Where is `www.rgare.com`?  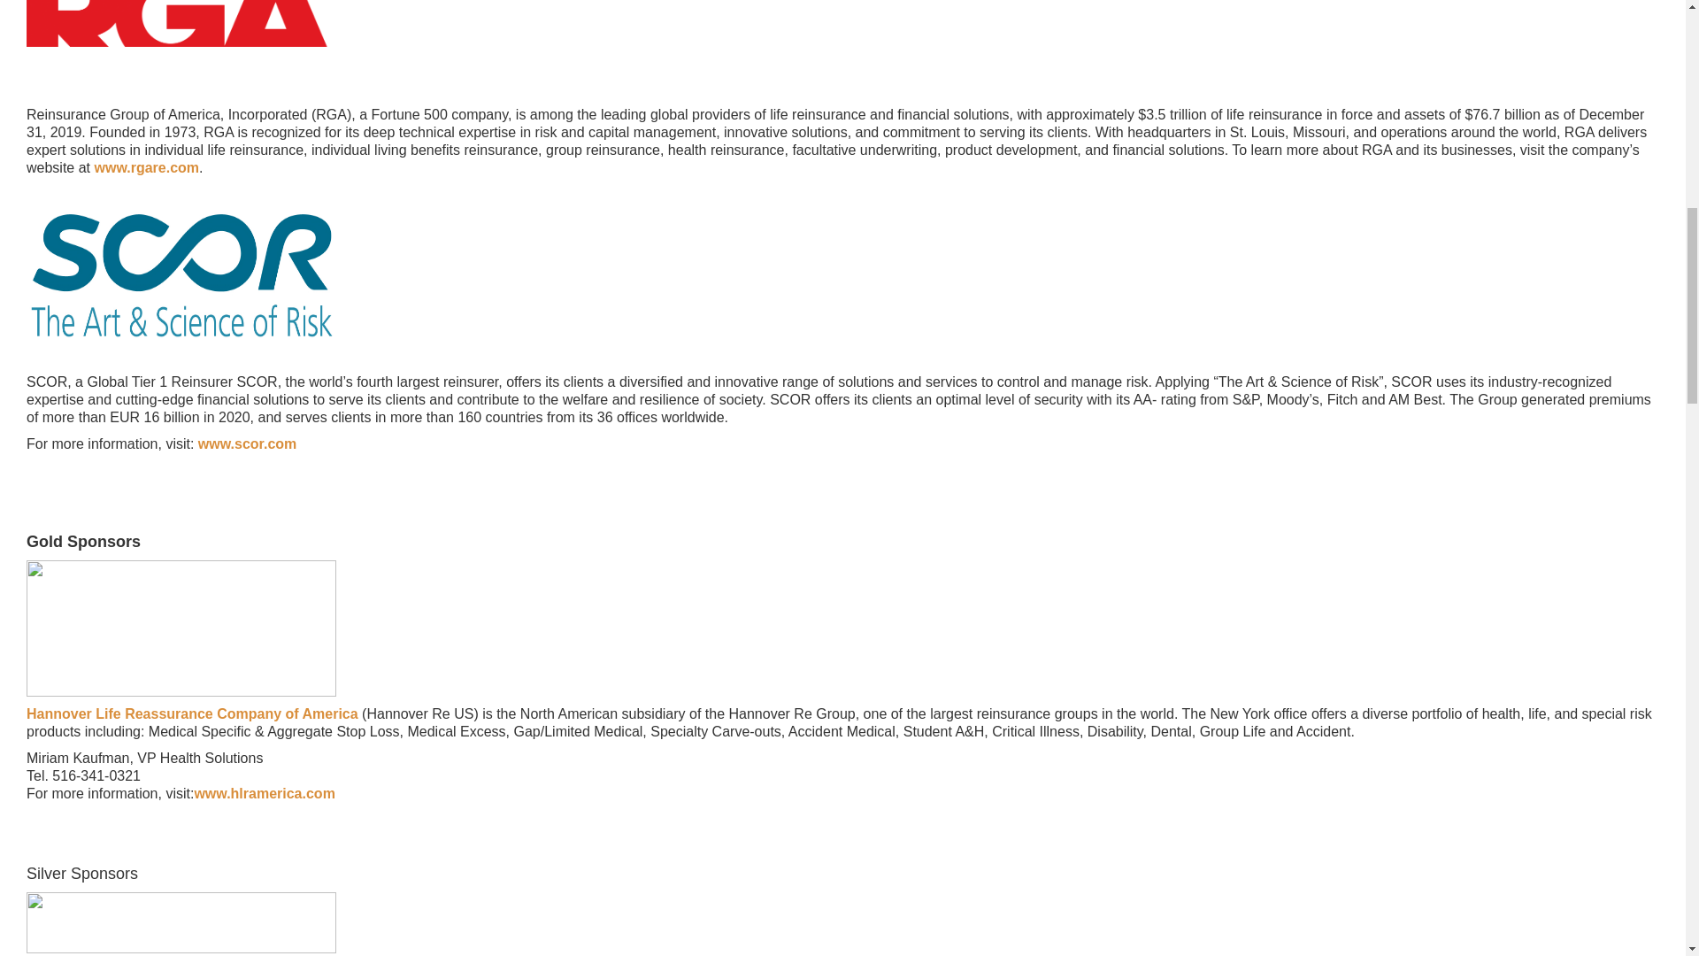
www.rgare.com is located at coordinates (145, 167).